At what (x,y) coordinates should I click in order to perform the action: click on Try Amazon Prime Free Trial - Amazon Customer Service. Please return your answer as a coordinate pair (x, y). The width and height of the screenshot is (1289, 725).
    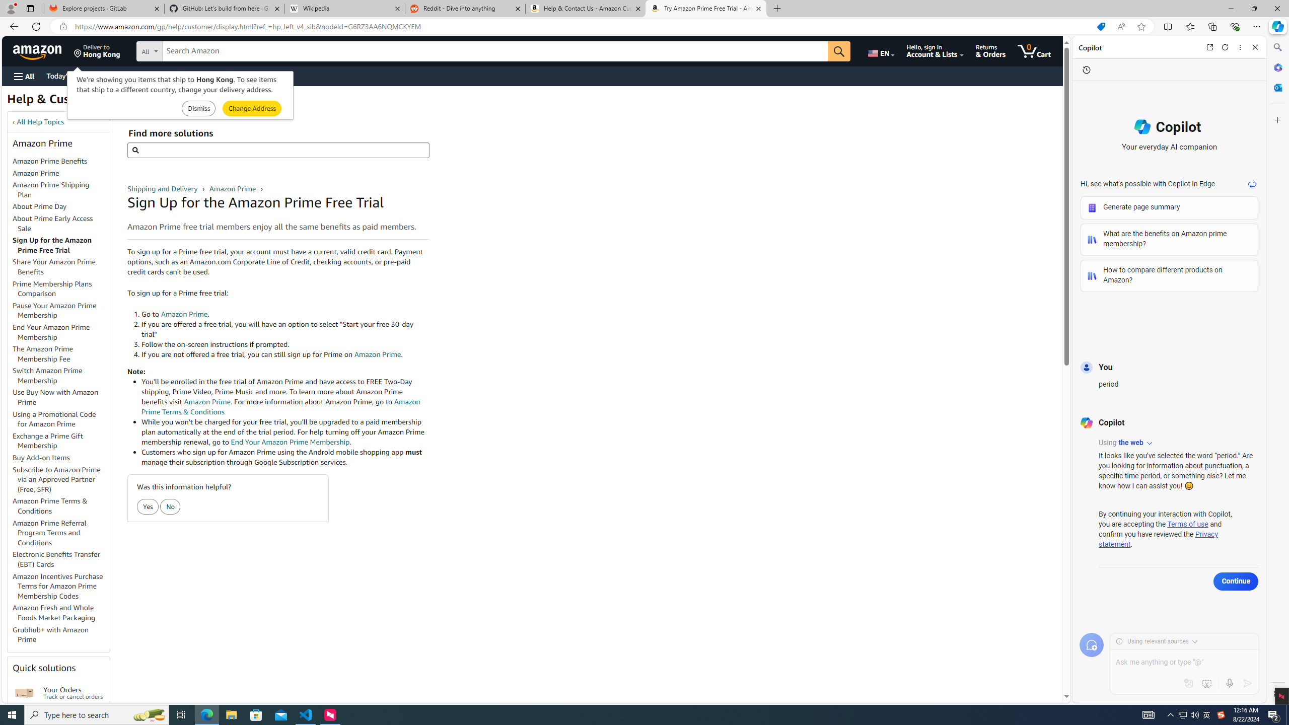
    Looking at the image, I should click on (706, 9).